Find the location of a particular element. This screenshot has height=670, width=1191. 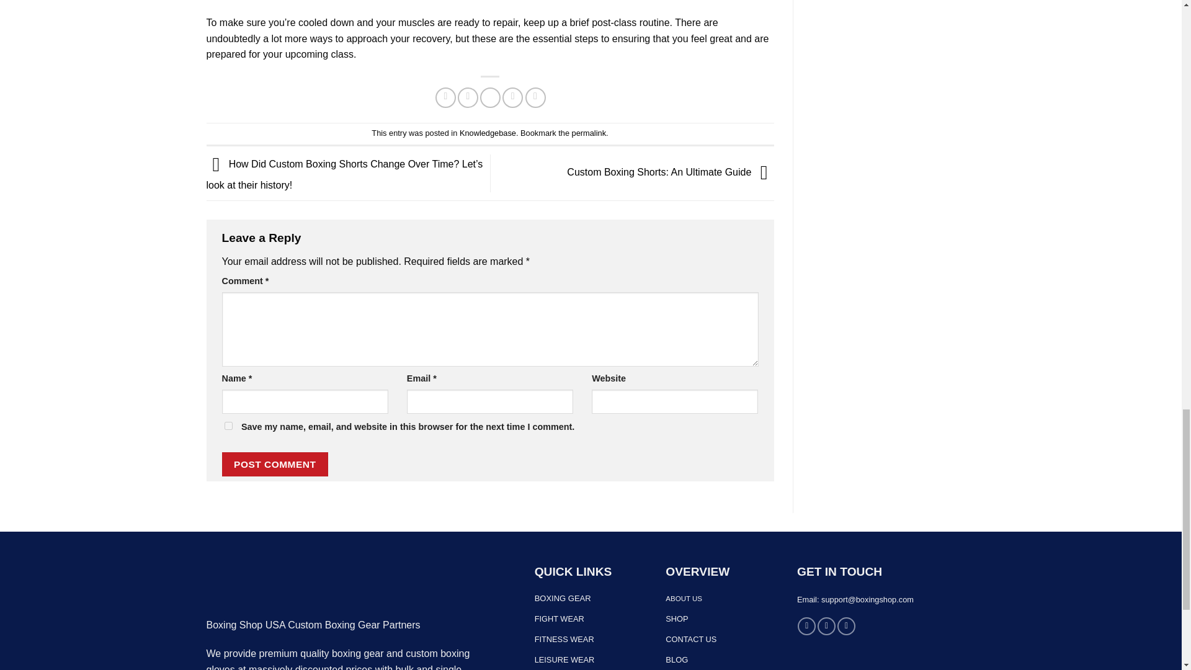

Post Comment is located at coordinates (275, 464).